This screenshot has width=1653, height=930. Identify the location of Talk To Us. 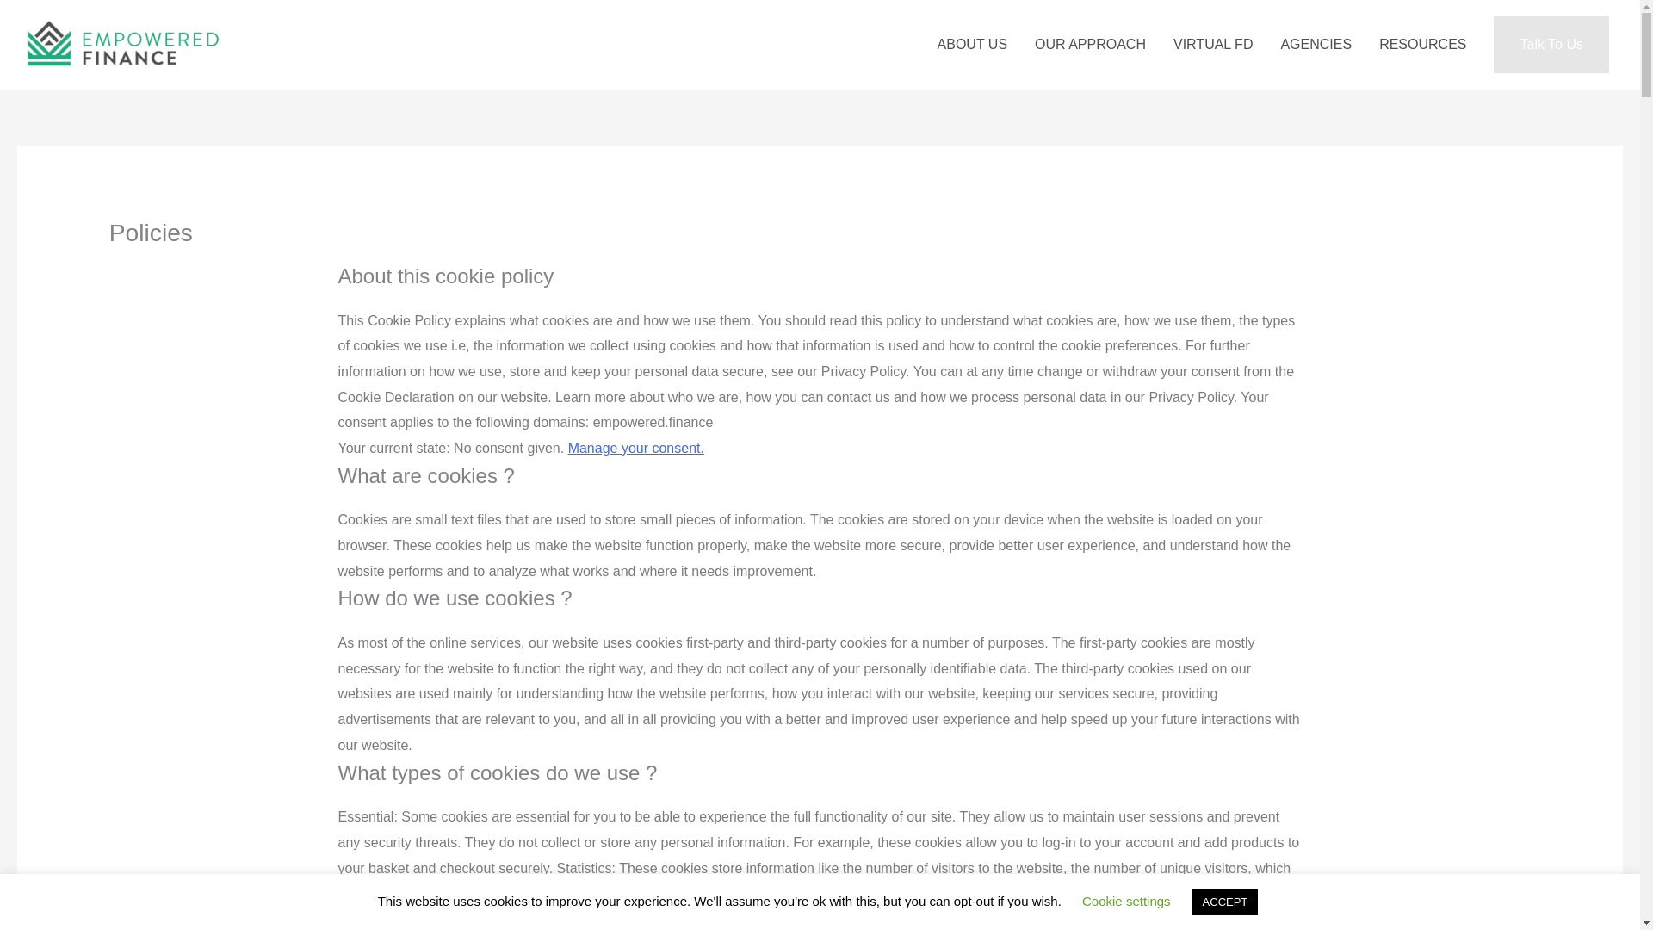
(1551, 45).